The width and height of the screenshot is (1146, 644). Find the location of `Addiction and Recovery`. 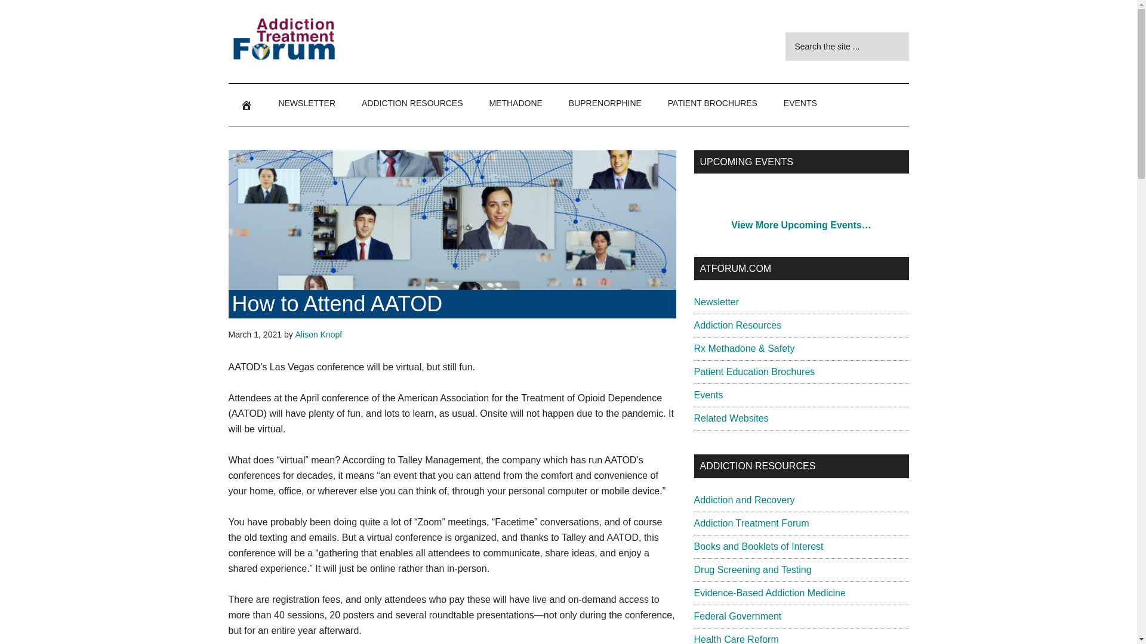

Addiction and Recovery is located at coordinates (744, 500).